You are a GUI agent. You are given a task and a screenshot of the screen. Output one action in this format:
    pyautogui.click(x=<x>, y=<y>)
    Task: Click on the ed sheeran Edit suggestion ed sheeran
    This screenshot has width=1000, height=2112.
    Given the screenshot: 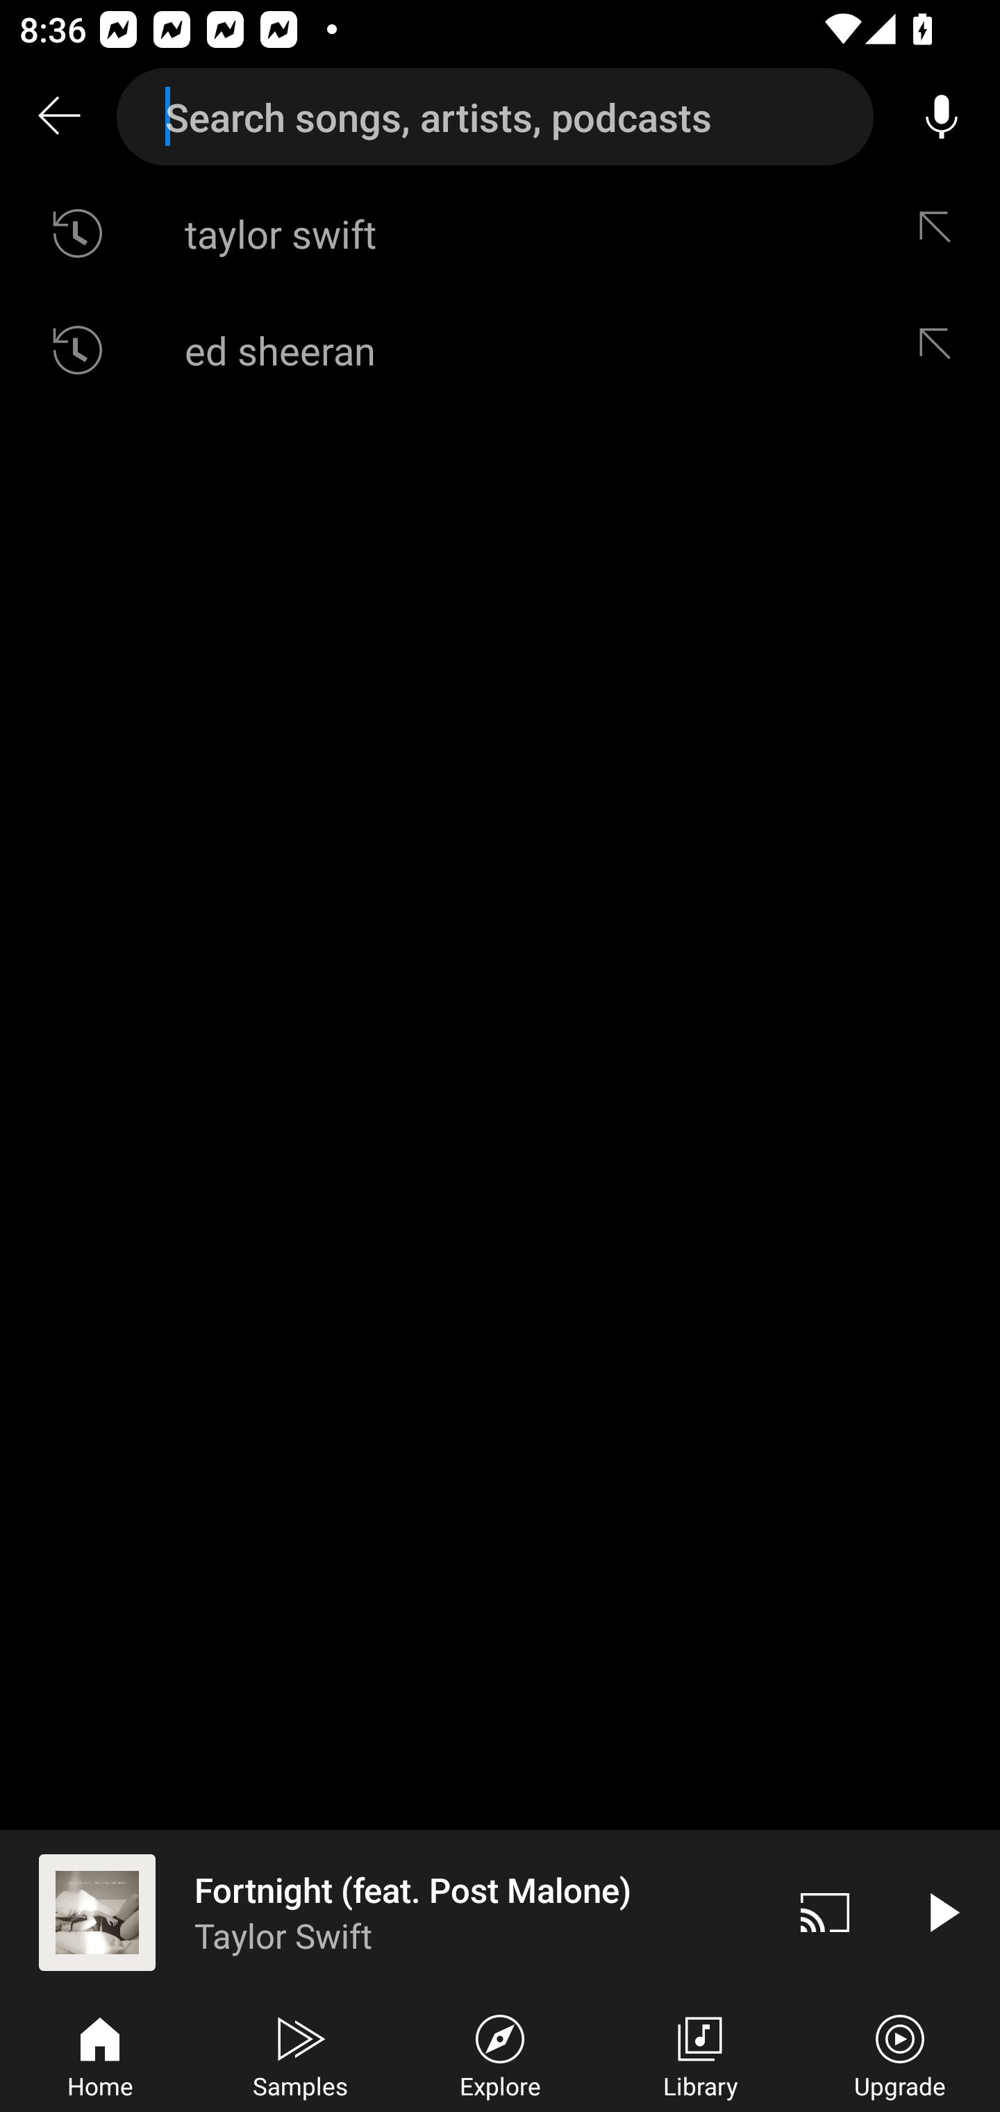 What is the action you would take?
    pyautogui.click(x=500, y=349)
    